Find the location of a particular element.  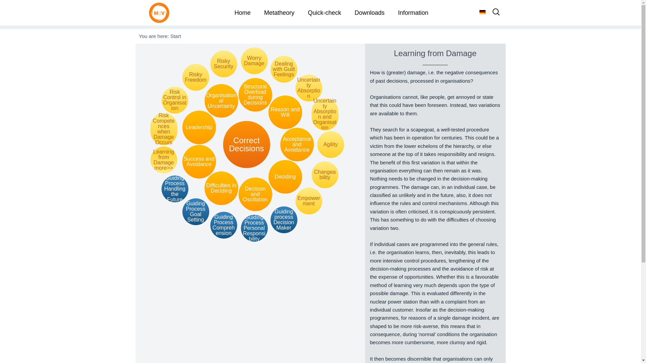

Empowerment is located at coordinates (309, 201).